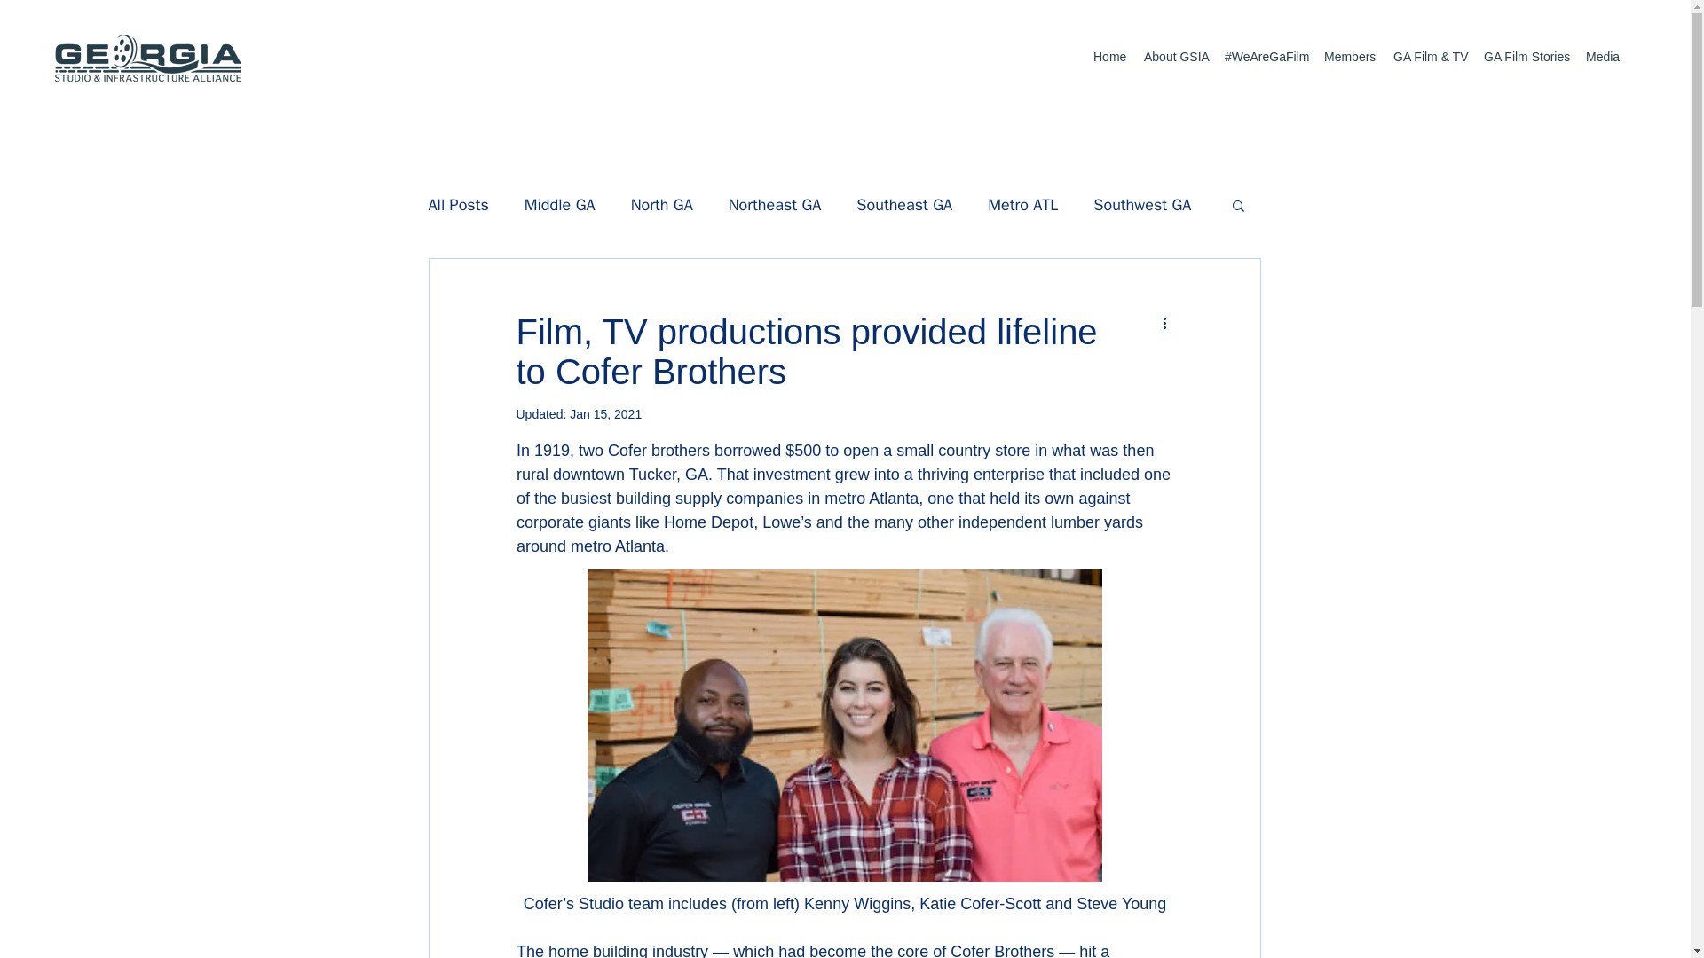  I want to click on All Posts, so click(457, 205).